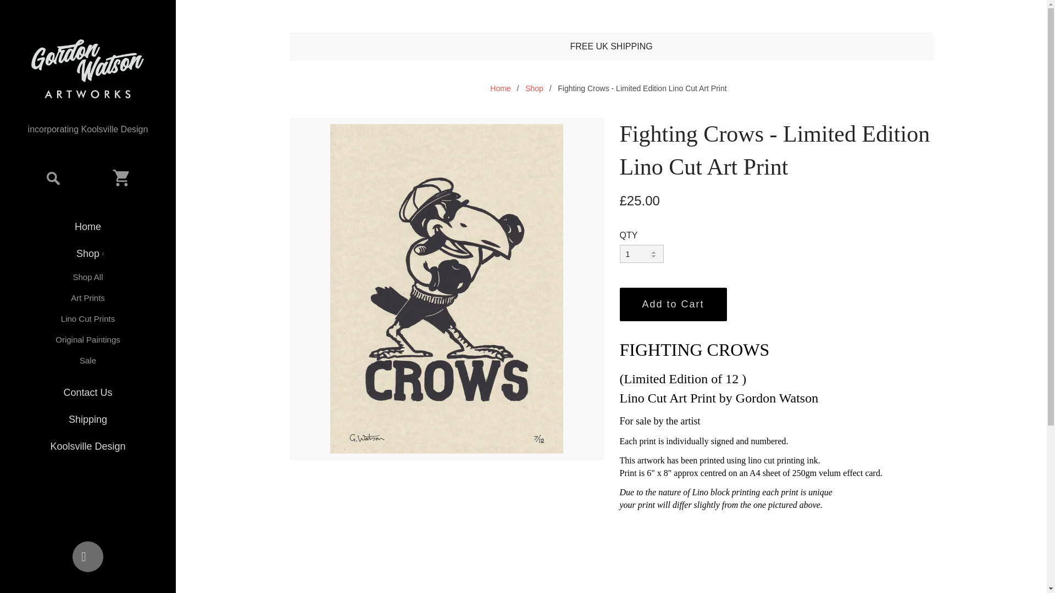  Describe the element at coordinates (87, 361) in the screenshot. I see `Sale` at that location.